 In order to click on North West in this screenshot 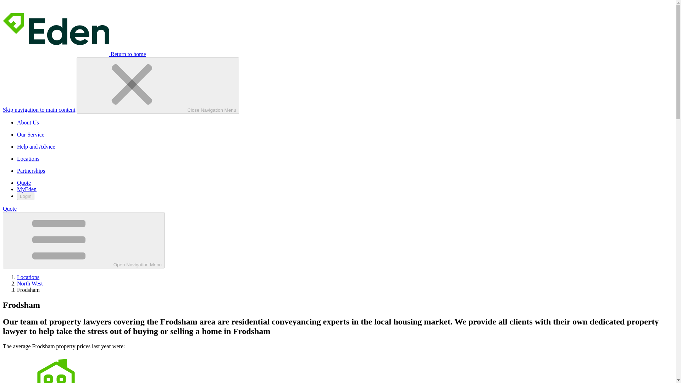, I will do `click(30, 283)`.